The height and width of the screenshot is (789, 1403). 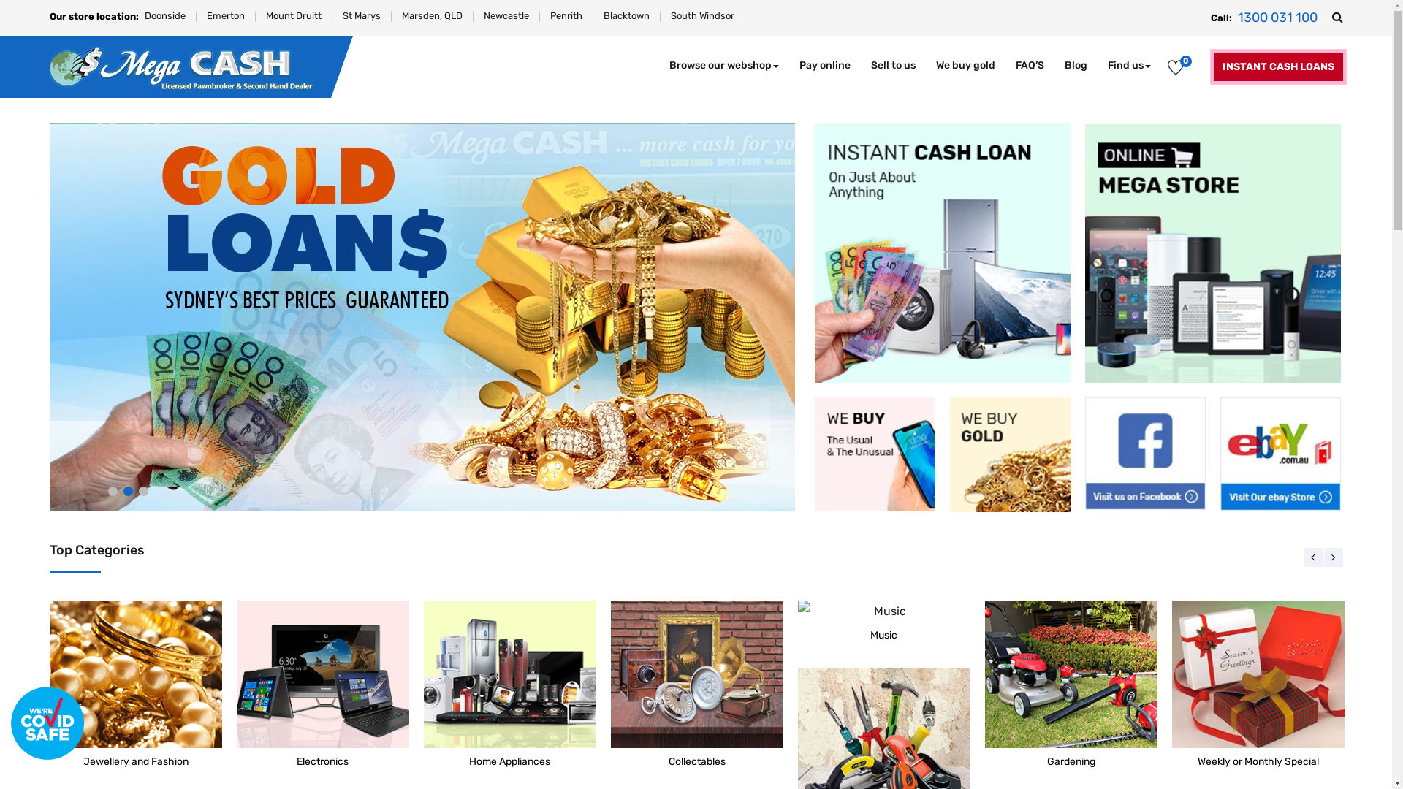 What do you see at coordinates (1313, 557) in the screenshot?
I see `Previous` at bounding box center [1313, 557].